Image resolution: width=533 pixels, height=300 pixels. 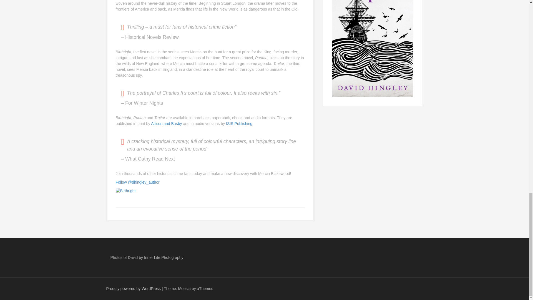 What do you see at coordinates (133, 288) in the screenshot?
I see `Proudly powered by WordPress` at bounding box center [133, 288].